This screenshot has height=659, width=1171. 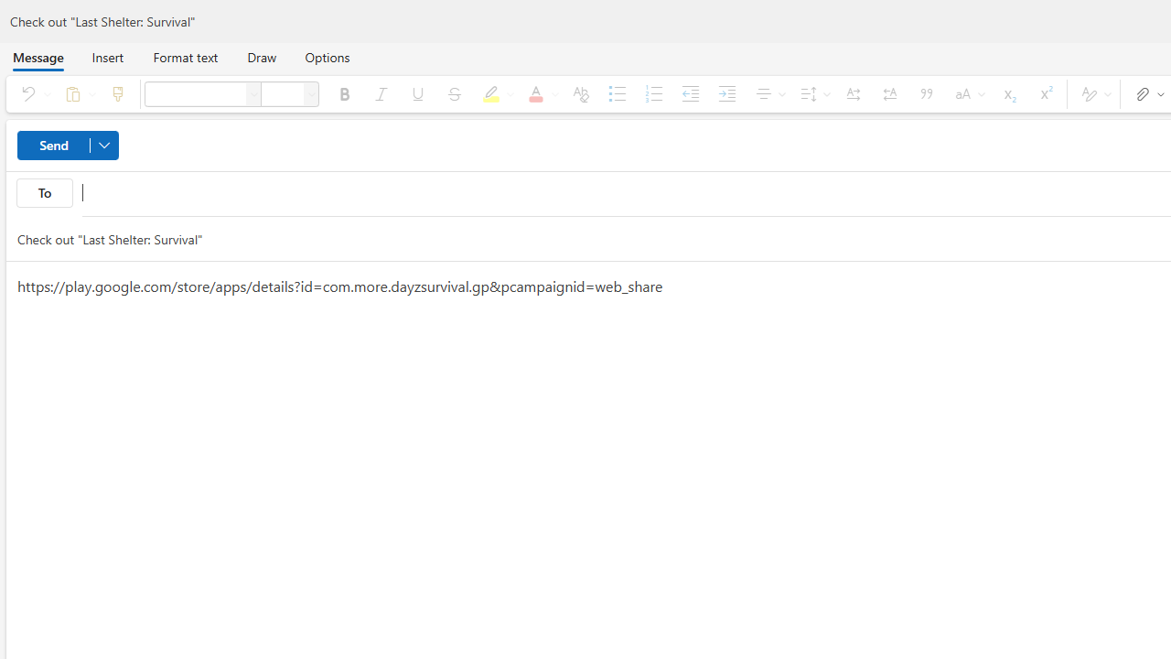 What do you see at coordinates (254, 93) in the screenshot?
I see `Font` at bounding box center [254, 93].